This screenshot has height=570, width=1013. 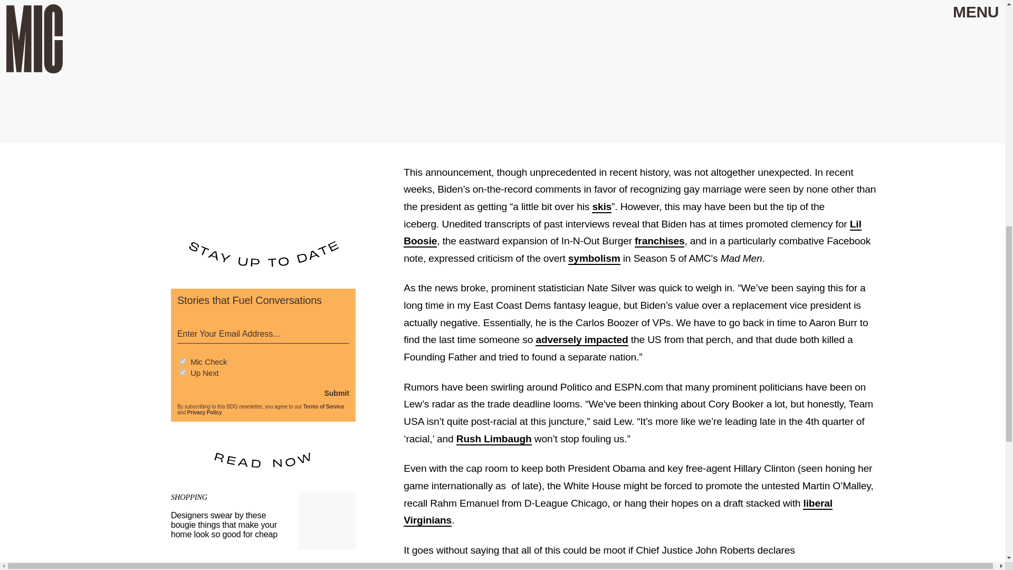 I want to click on Lil Boosie, so click(x=632, y=233).